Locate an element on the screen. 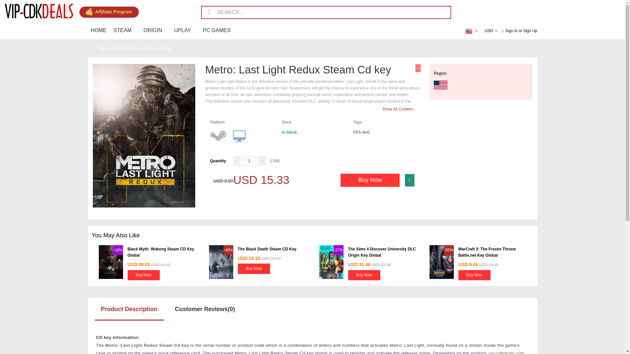 This screenshot has width=630, height=354. The Black Death Steam CD Key is located at coordinates (266, 249).